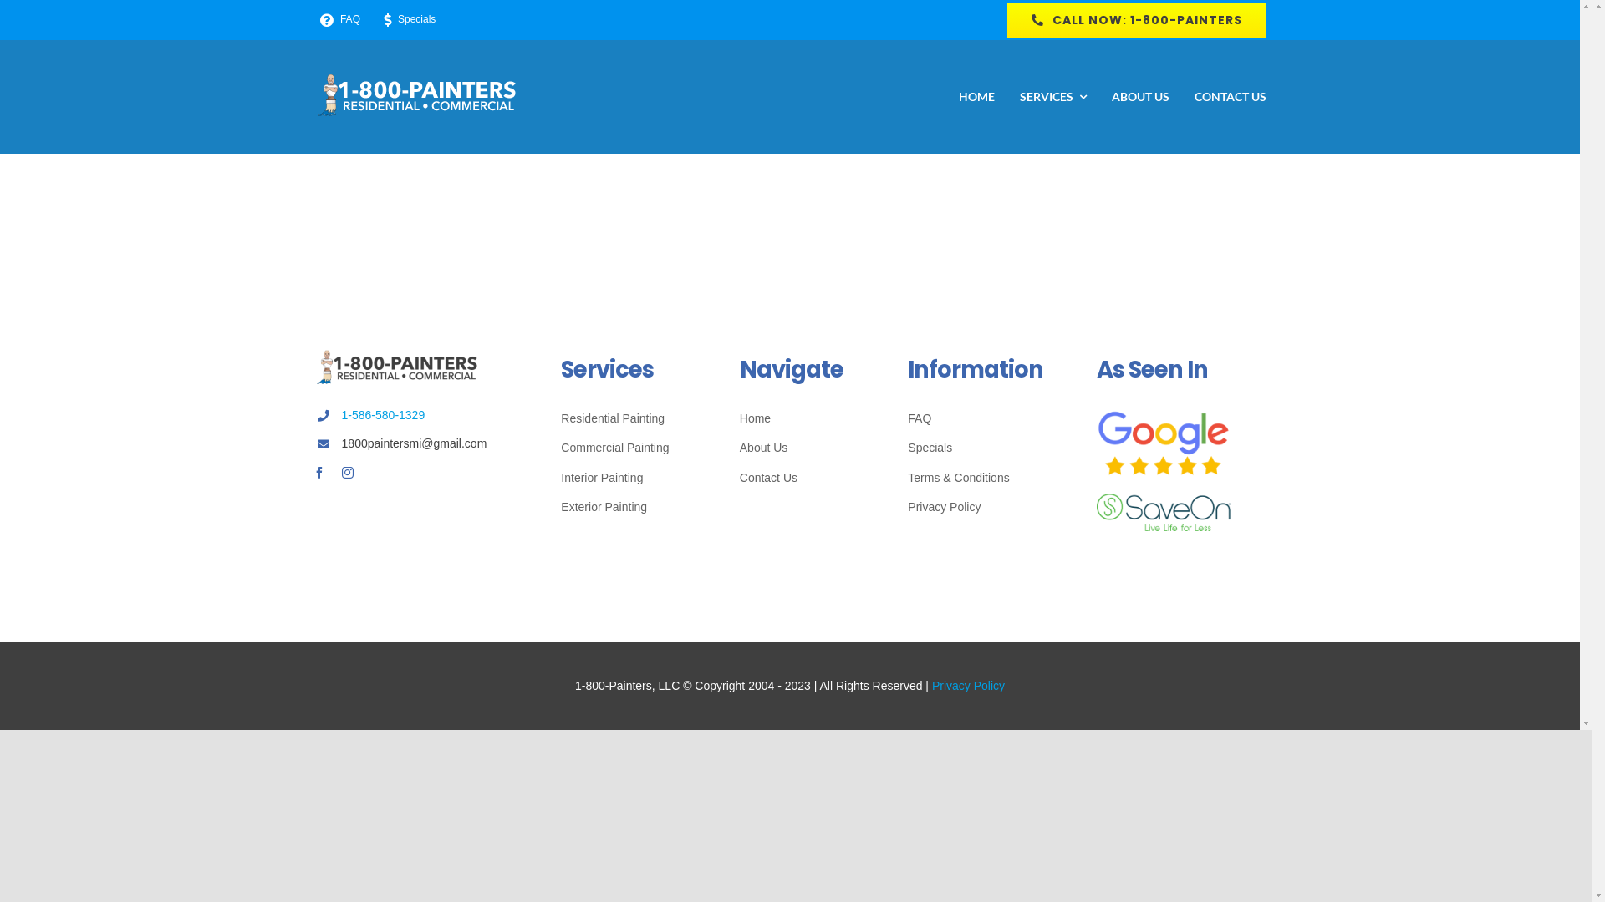  I want to click on Home, so click(805, 419).